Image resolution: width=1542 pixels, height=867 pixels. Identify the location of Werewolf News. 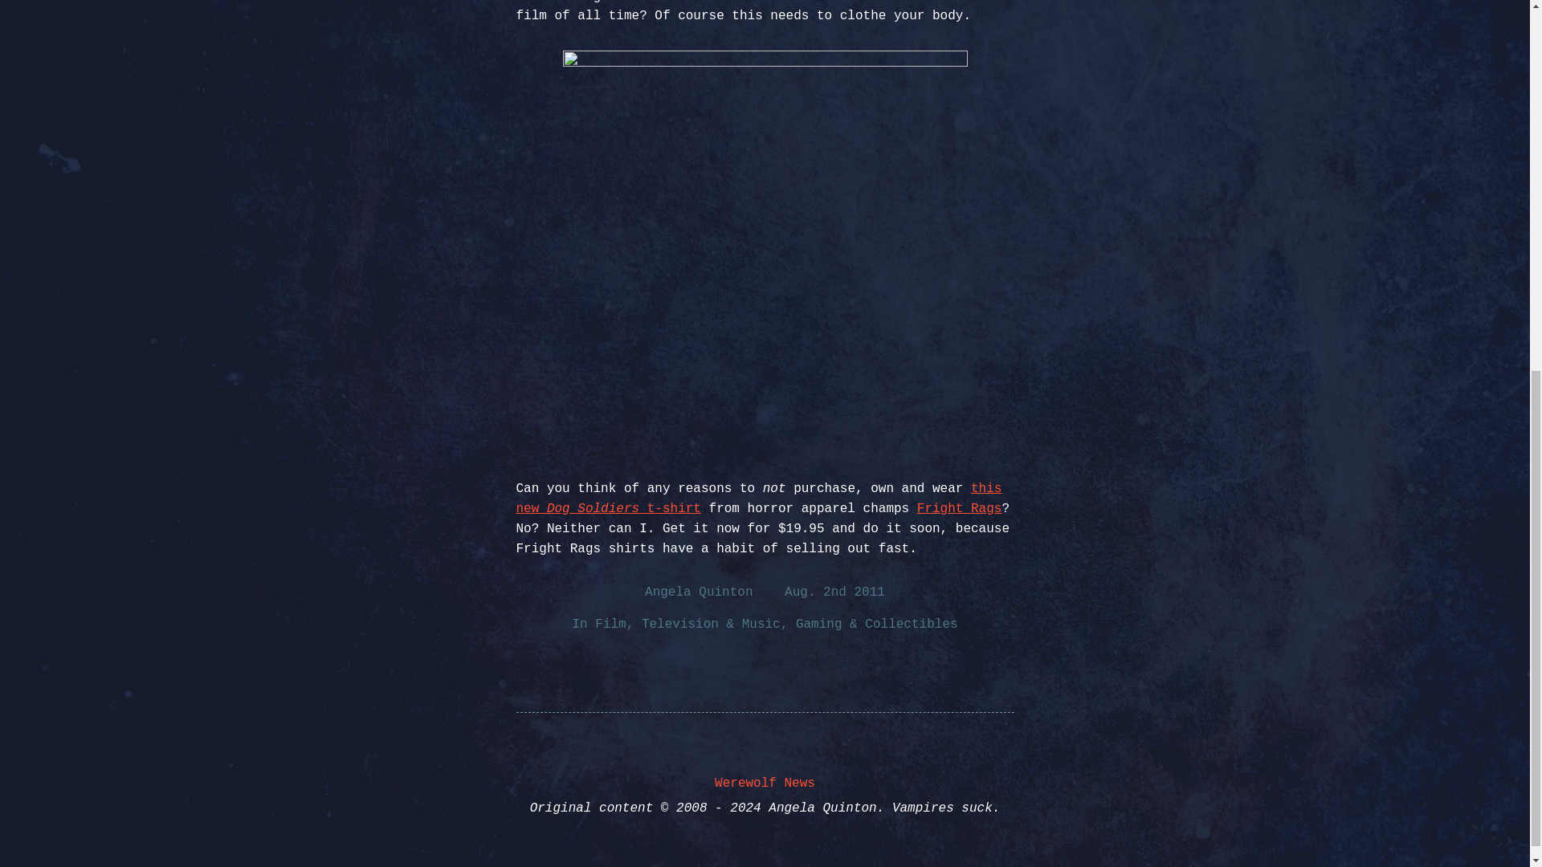
(765, 783).